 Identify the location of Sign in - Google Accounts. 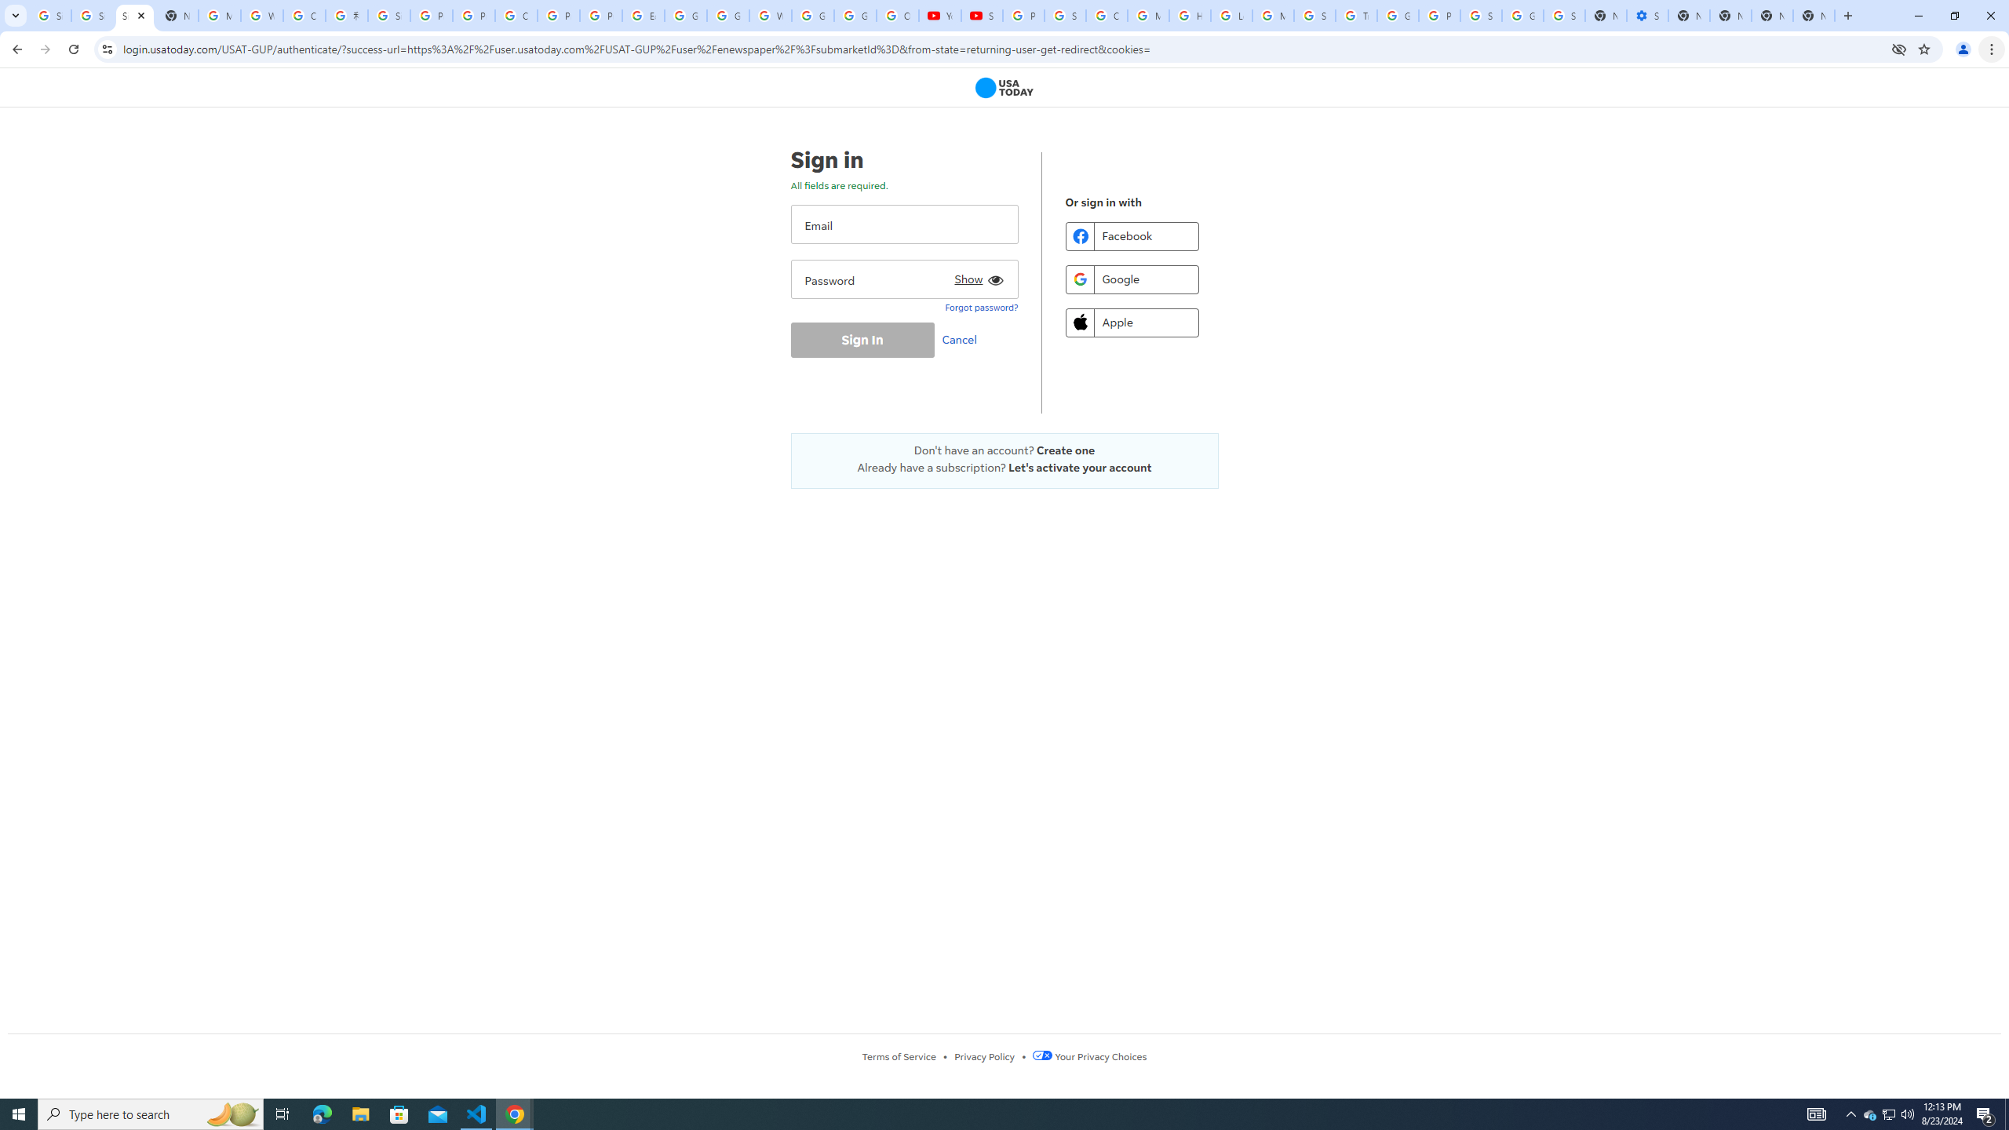
(389, 16).